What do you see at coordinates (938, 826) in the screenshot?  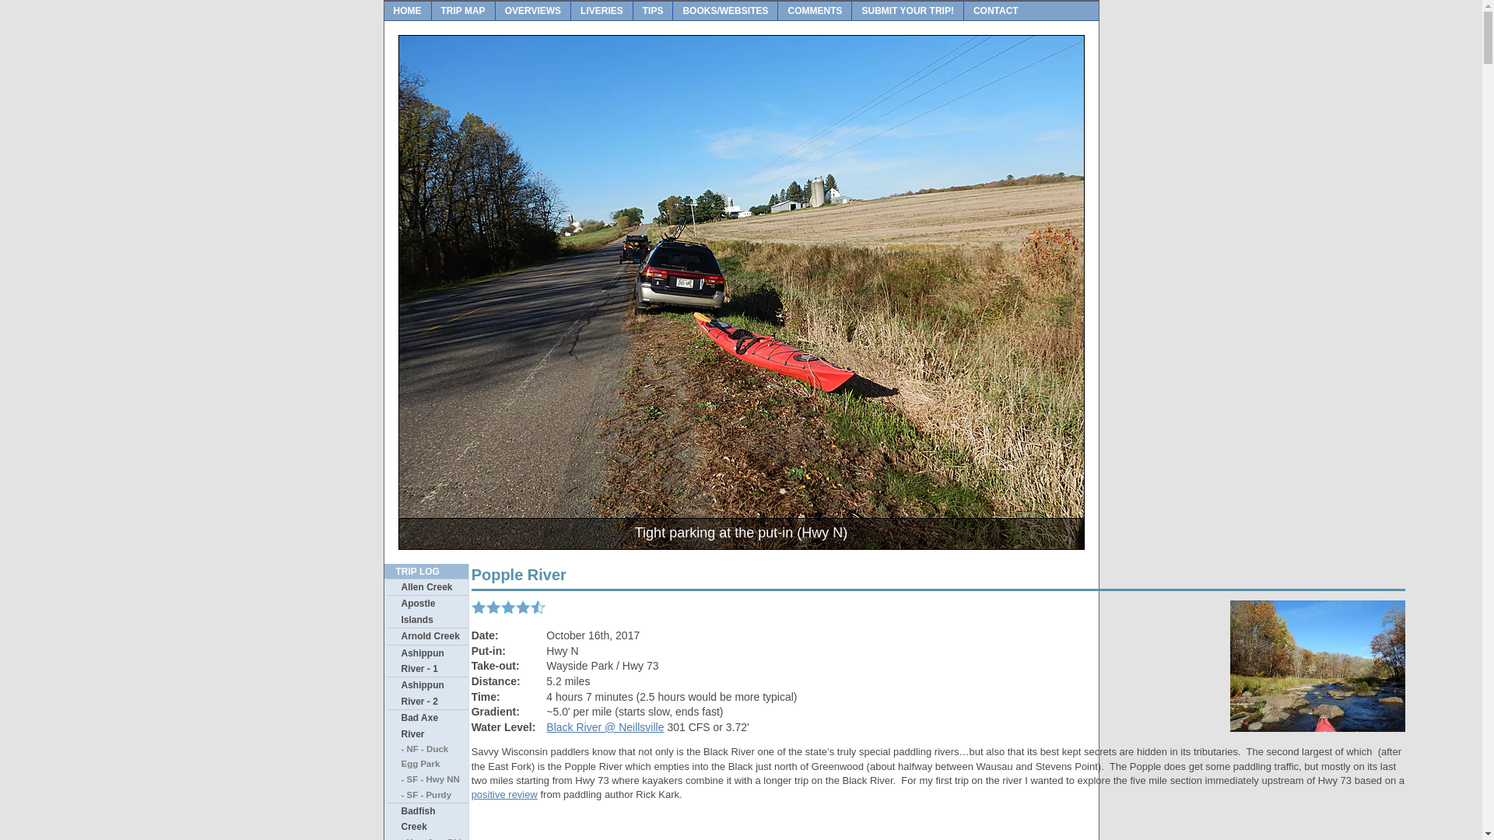 I see `Advertisement` at bounding box center [938, 826].